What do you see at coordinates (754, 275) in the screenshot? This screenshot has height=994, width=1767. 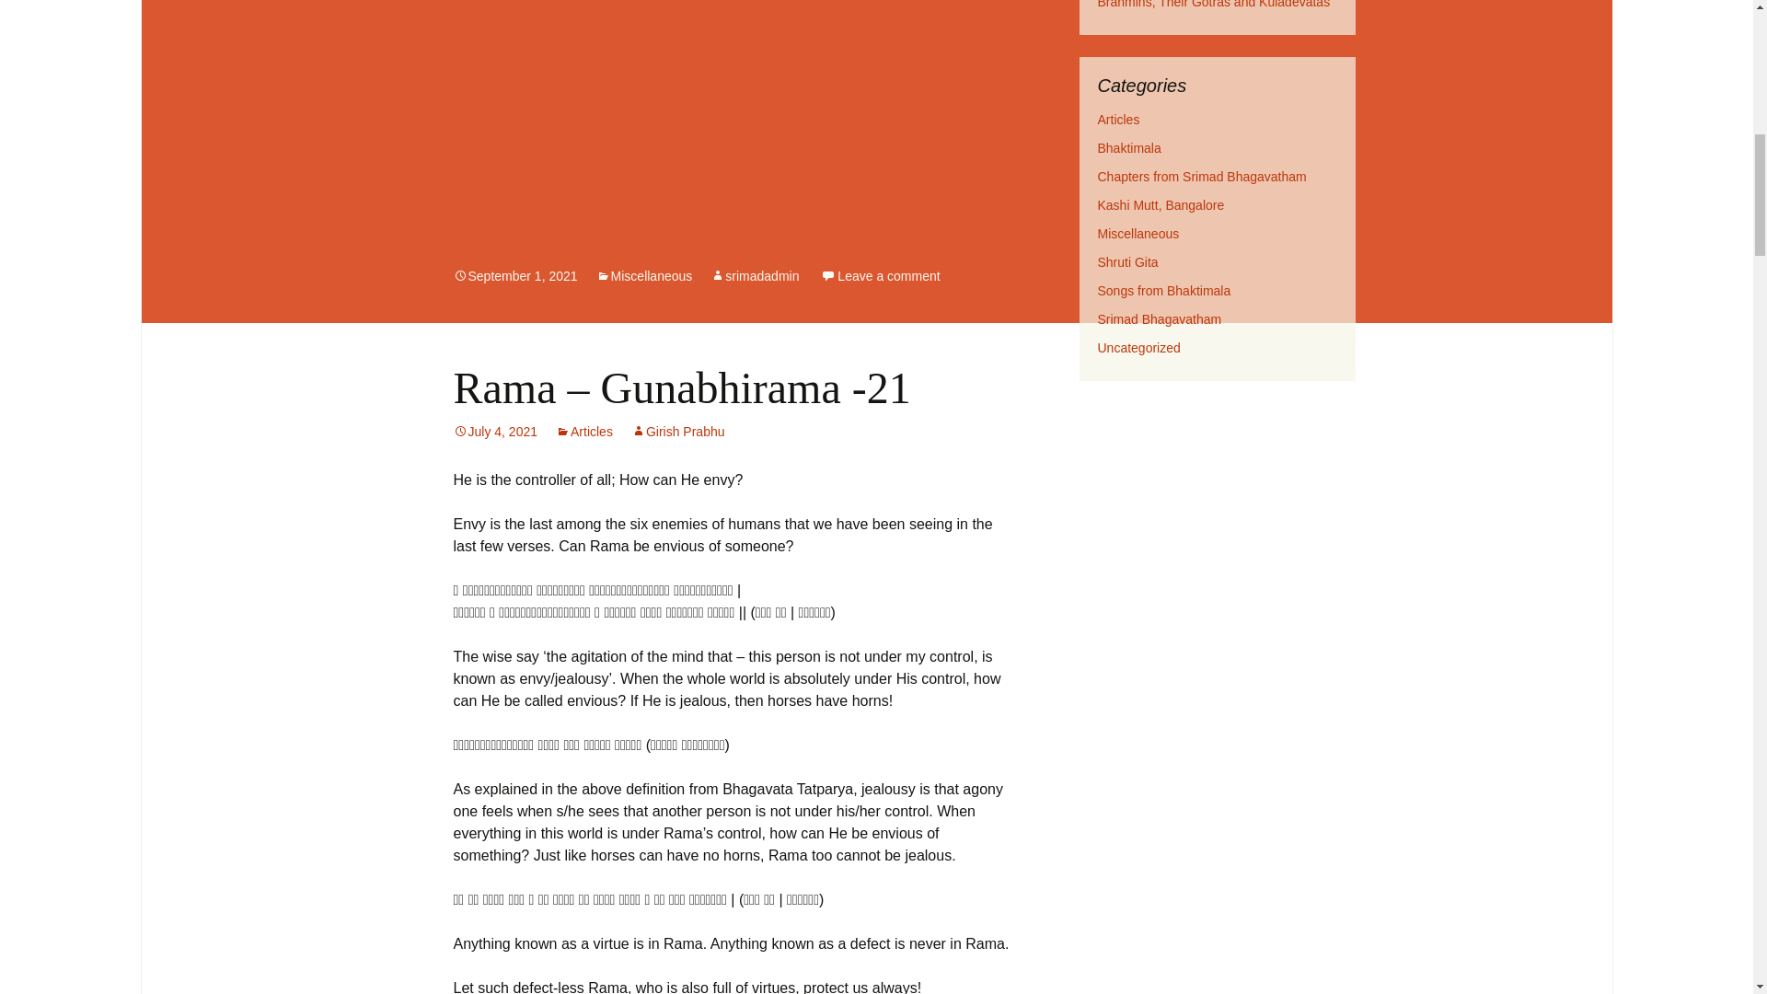 I see `srimadadmin` at bounding box center [754, 275].